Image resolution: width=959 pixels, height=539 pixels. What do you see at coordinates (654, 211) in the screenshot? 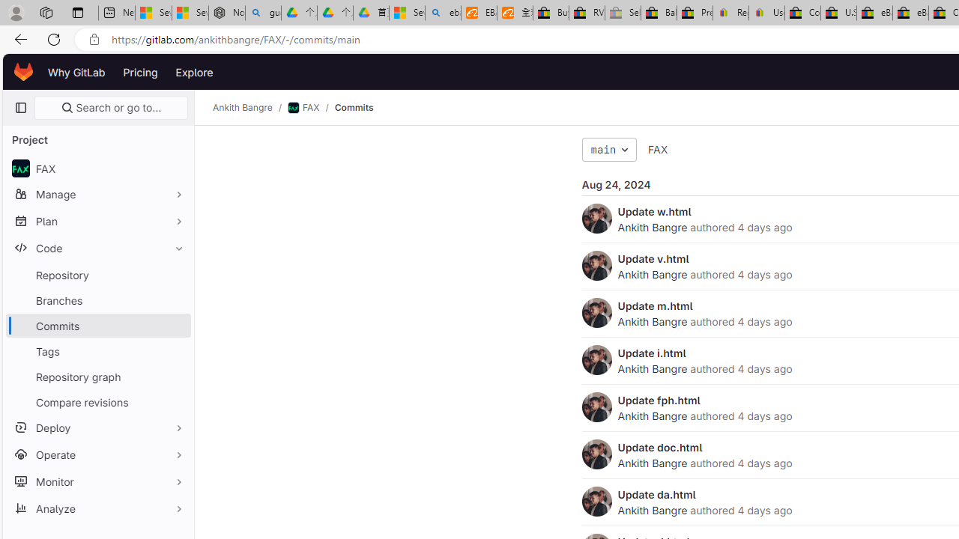
I see `Update w.html` at bounding box center [654, 211].